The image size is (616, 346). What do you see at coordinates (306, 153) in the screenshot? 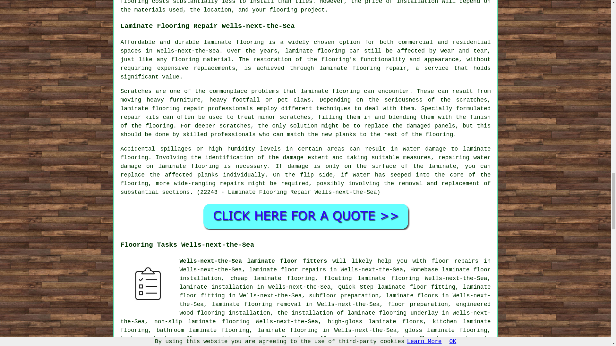
I see `laminate flooring` at bounding box center [306, 153].